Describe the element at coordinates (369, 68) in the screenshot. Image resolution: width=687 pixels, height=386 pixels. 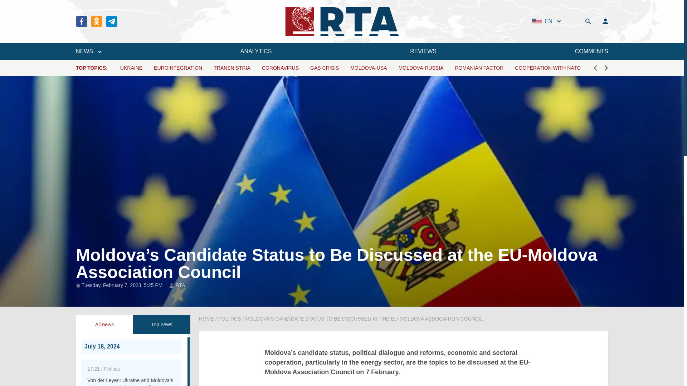
I see `MOLDOVA-USA` at that location.